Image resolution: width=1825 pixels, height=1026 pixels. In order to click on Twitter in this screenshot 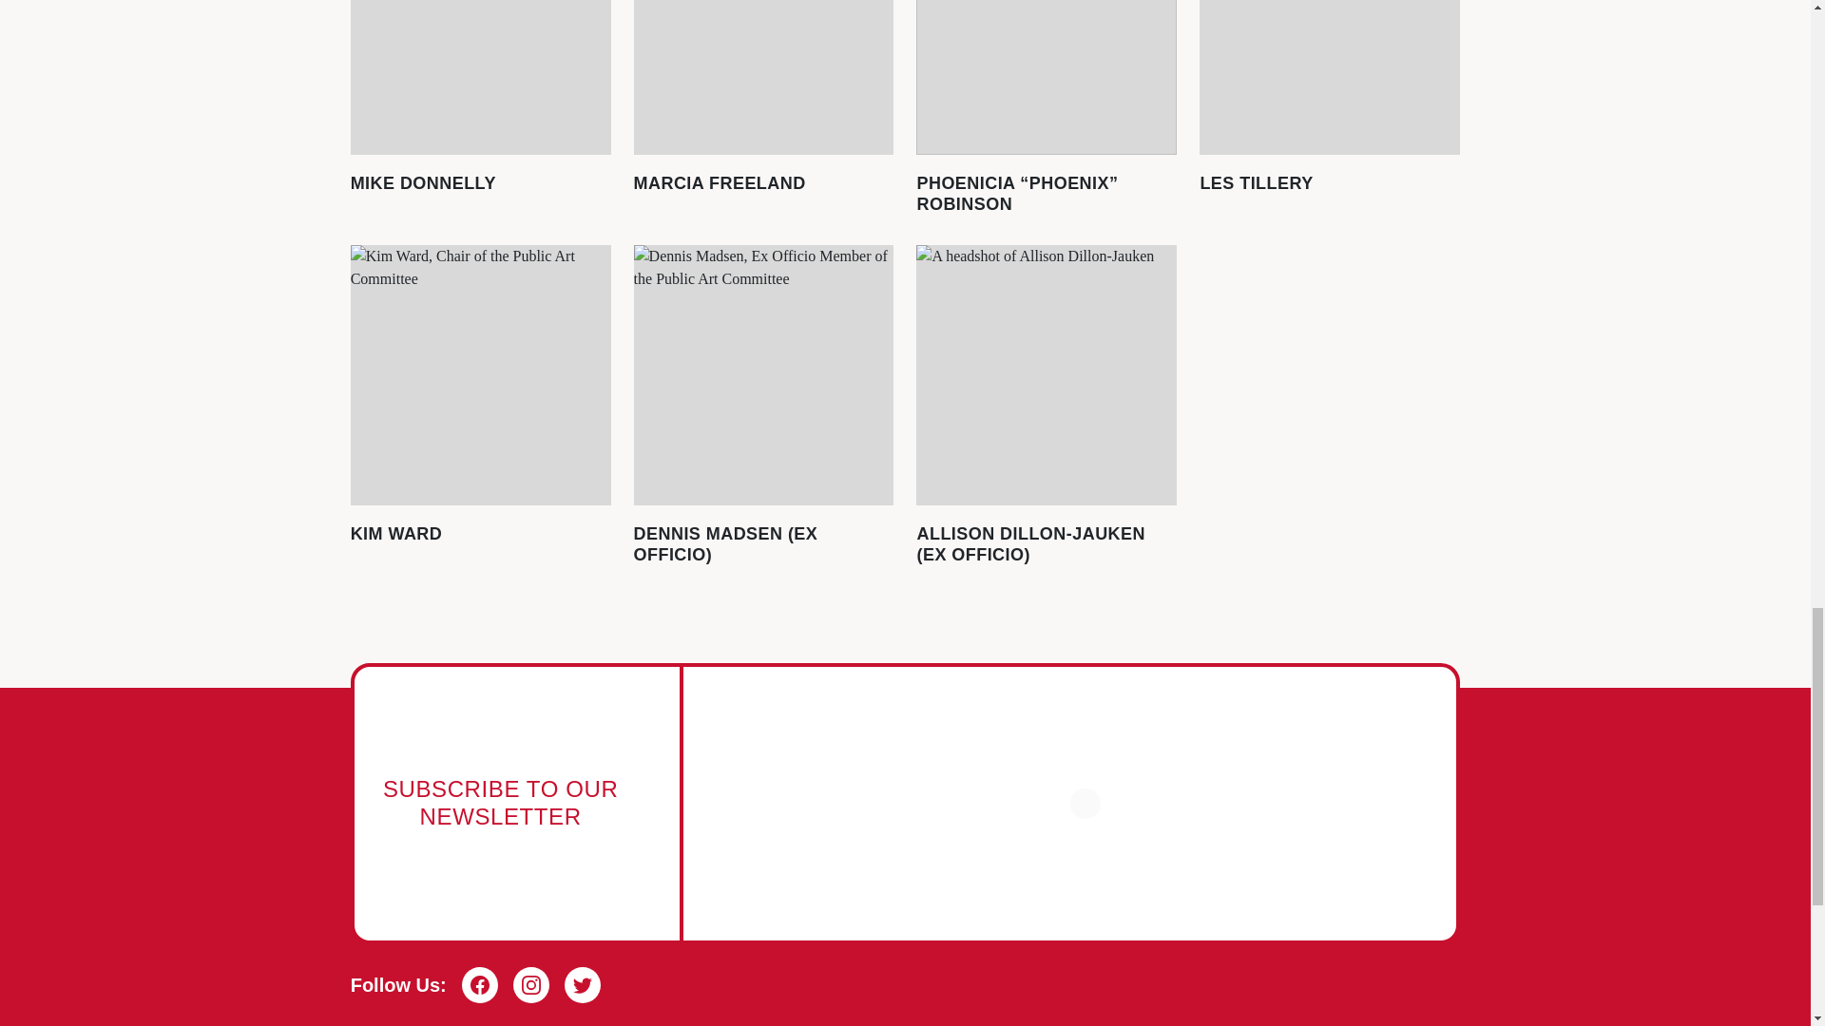, I will do `click(582, 985)`.